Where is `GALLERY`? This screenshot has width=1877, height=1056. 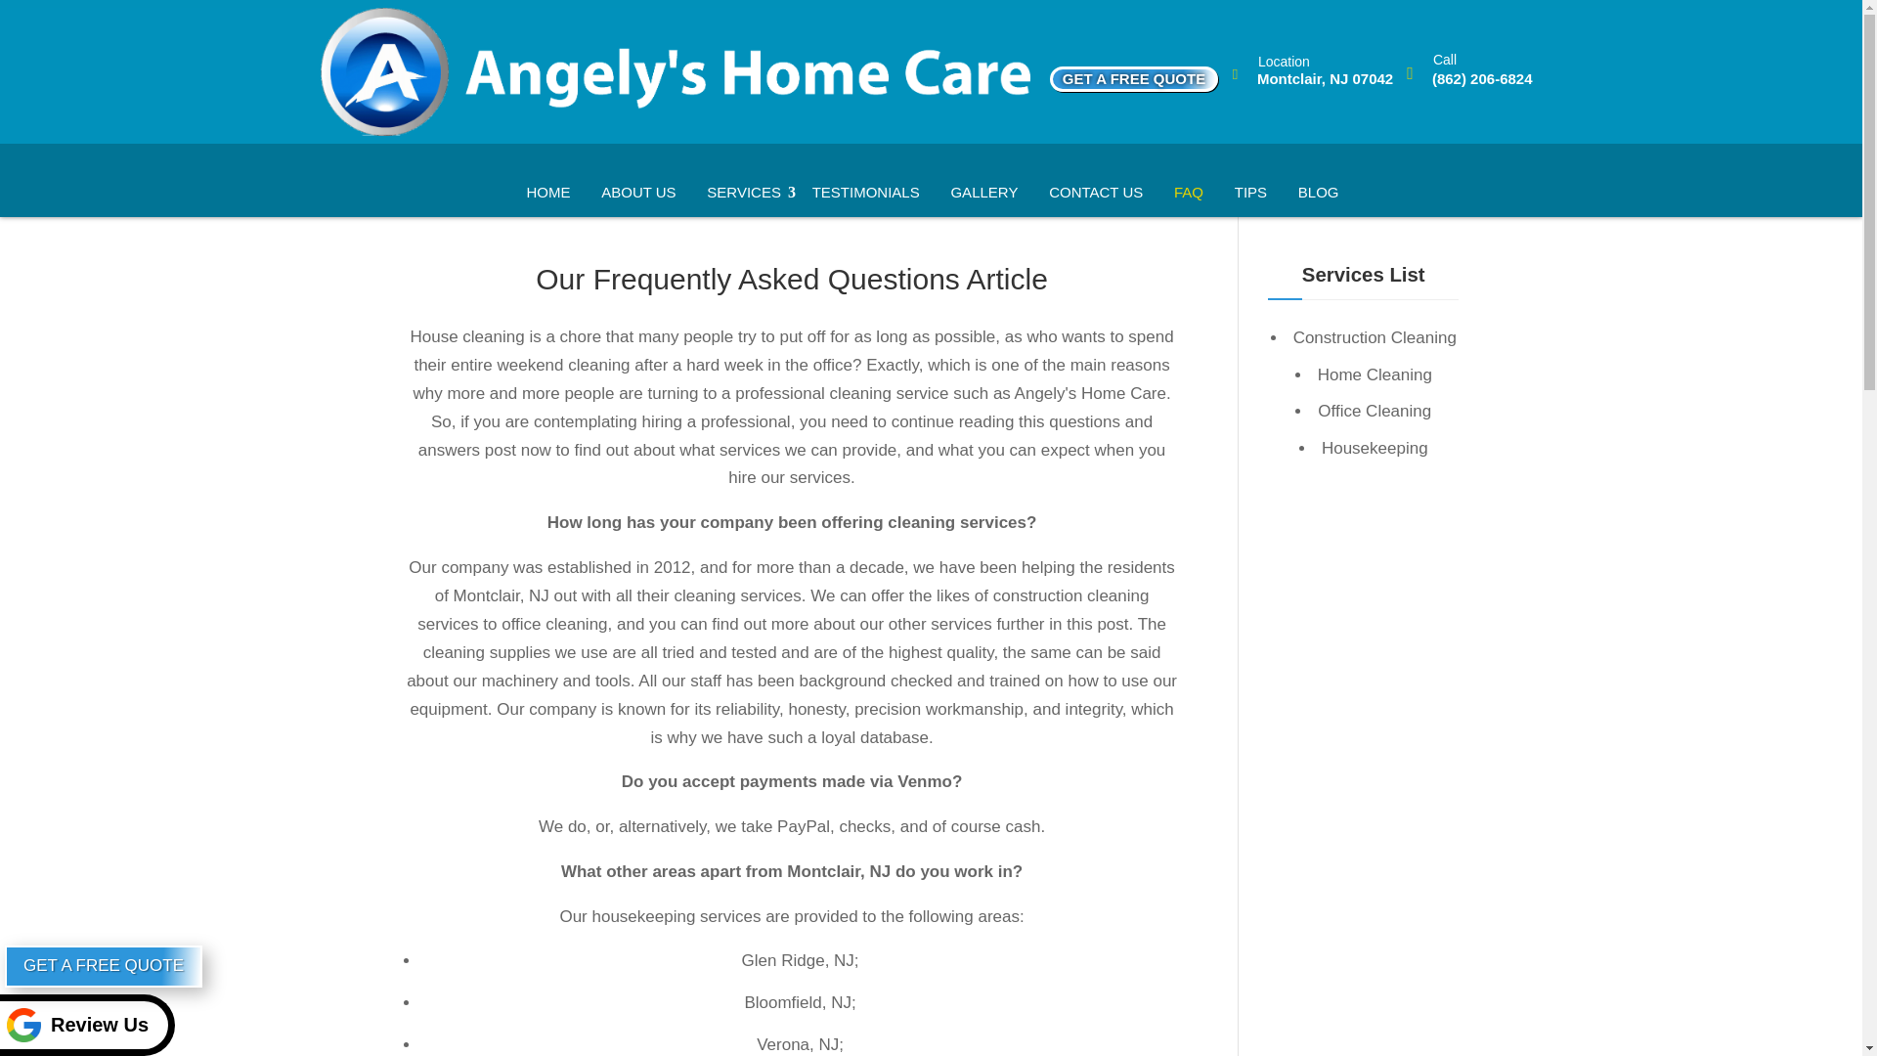 GALLERY is located at coordinates (983, 192).